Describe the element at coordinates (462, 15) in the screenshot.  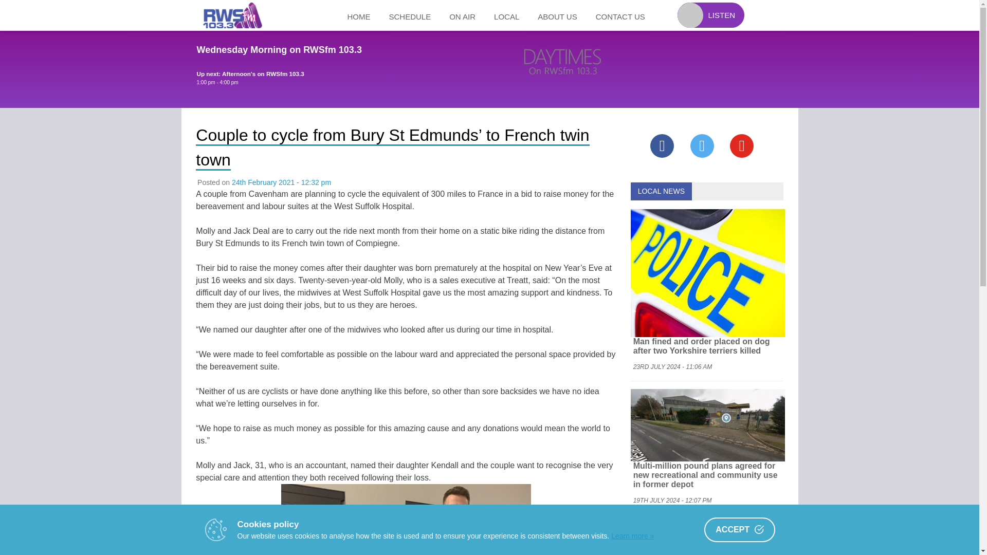
I see `ON AIR` at that location.